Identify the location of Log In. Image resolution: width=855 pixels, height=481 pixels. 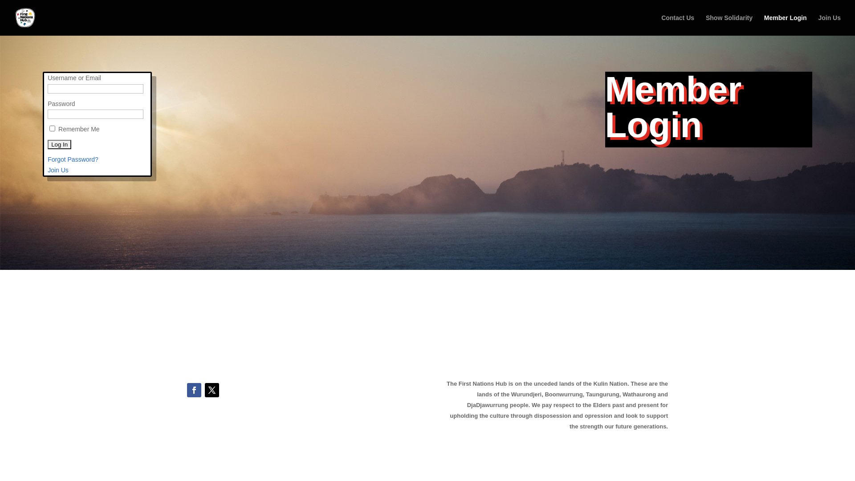
(60, 144).